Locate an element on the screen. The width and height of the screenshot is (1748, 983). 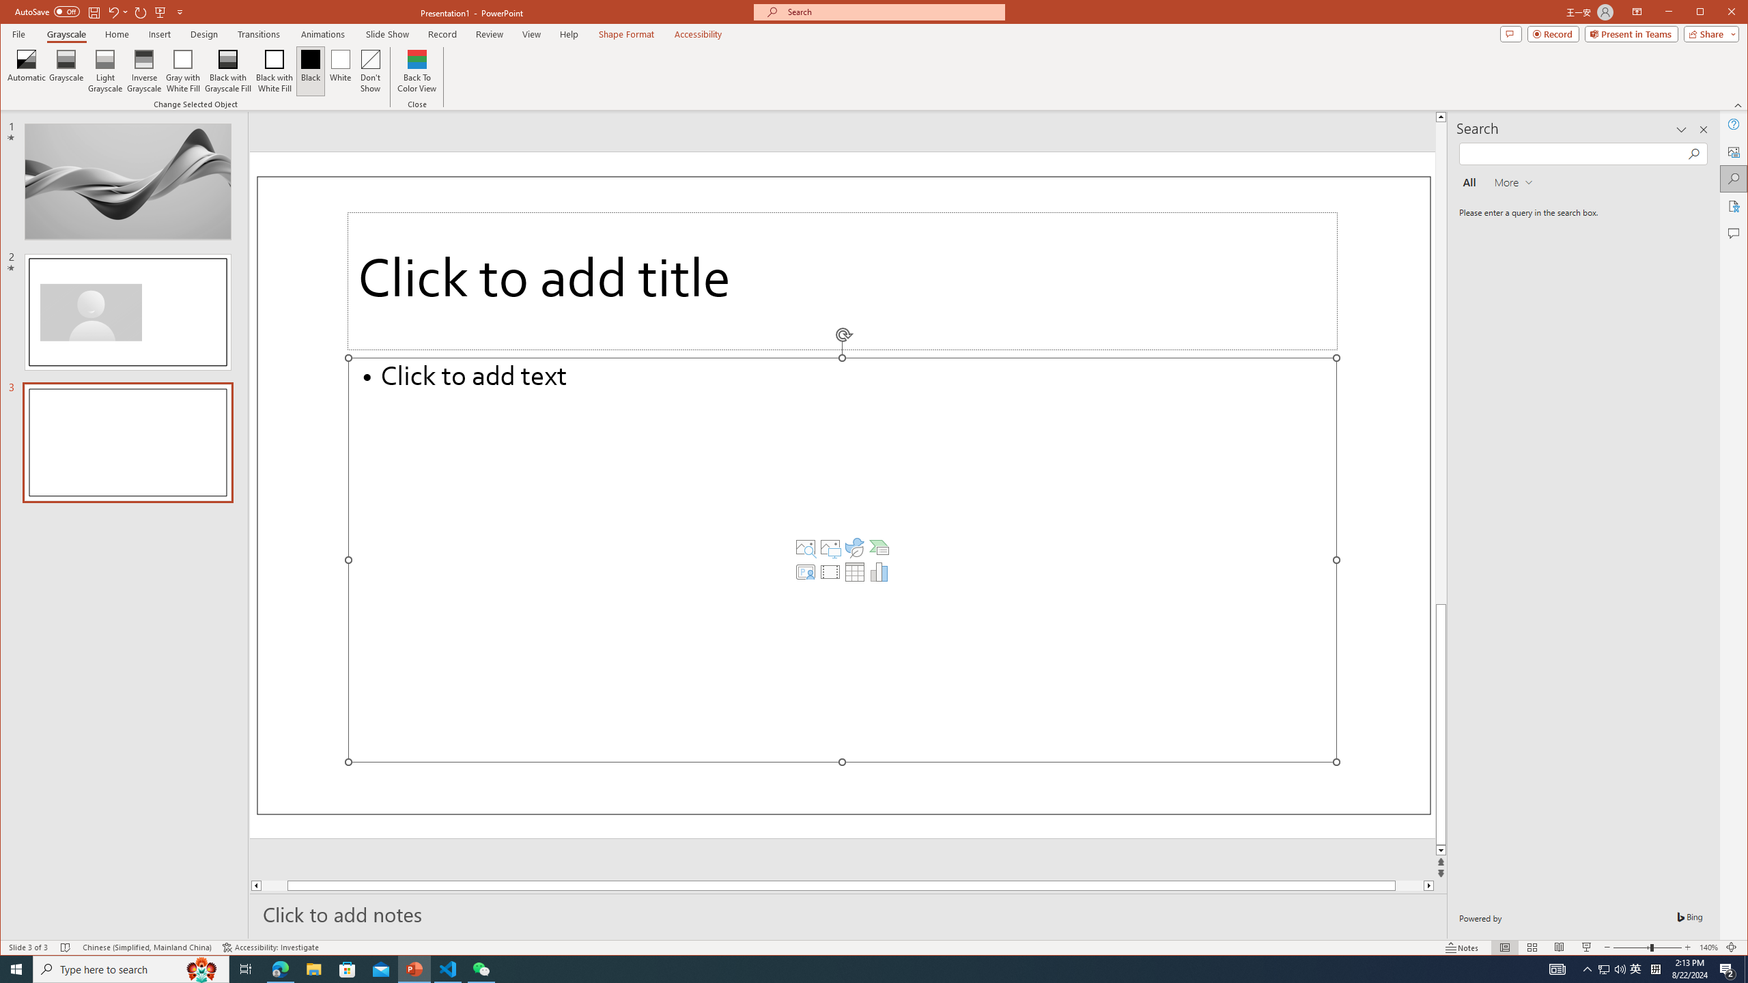
Redo is located at coordinates (141, 12).